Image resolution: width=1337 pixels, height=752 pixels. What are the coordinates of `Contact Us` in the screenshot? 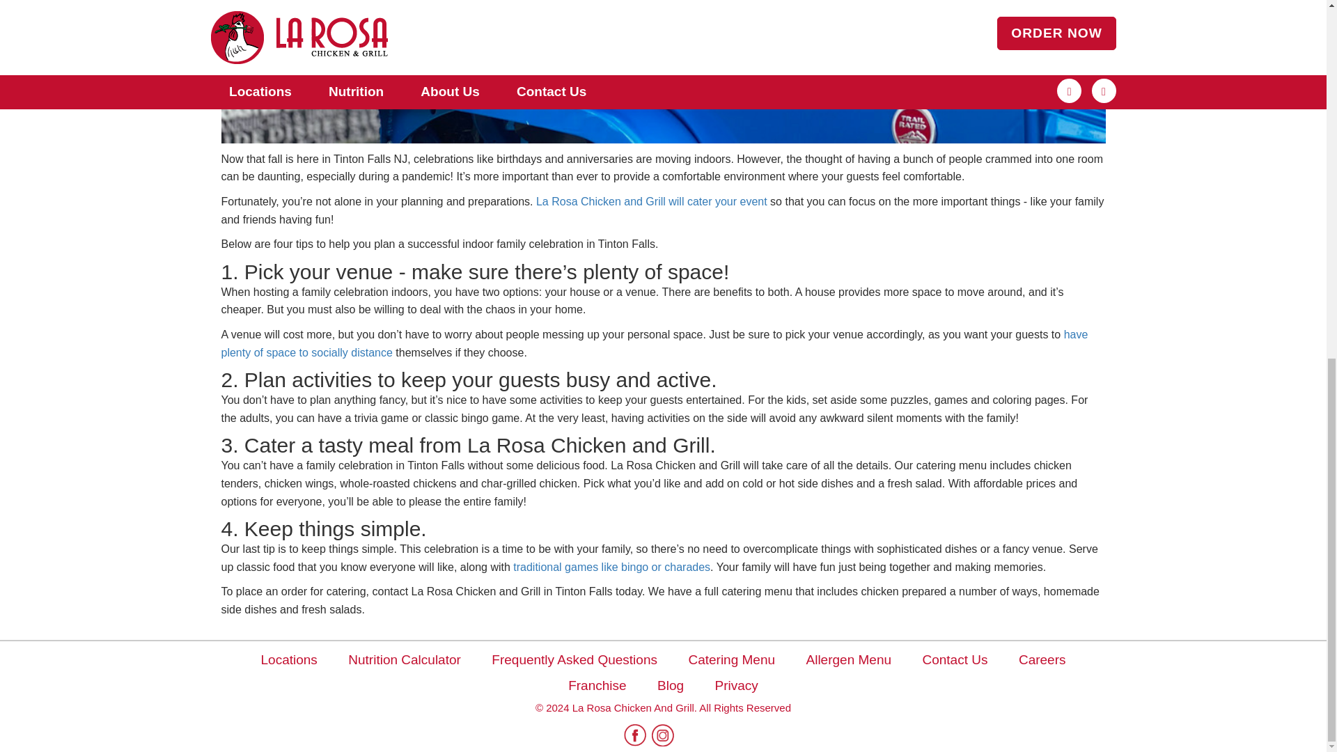 It's located at (955, 659).